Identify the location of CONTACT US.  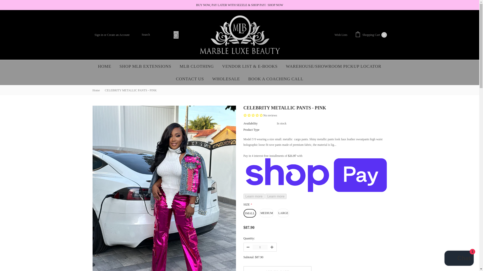
(371, 35).